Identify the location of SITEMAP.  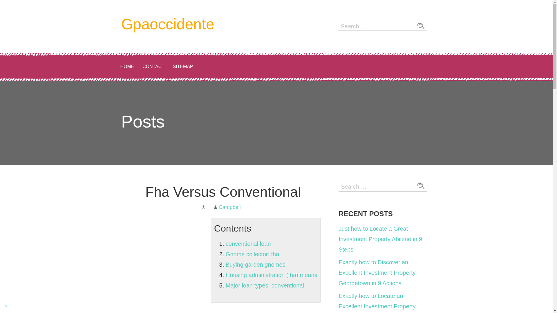
(183, 67).